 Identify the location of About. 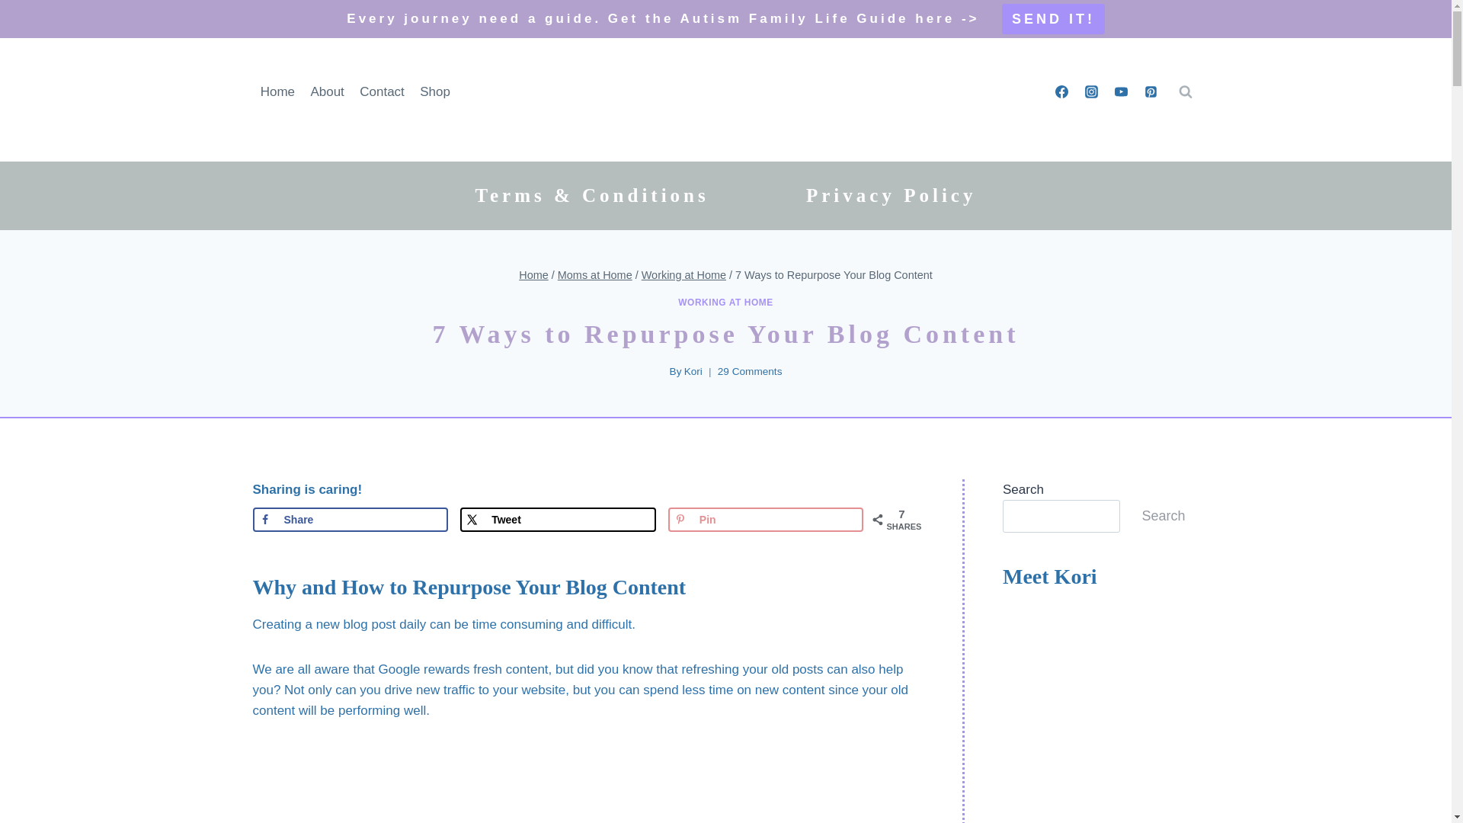
(328, 91).